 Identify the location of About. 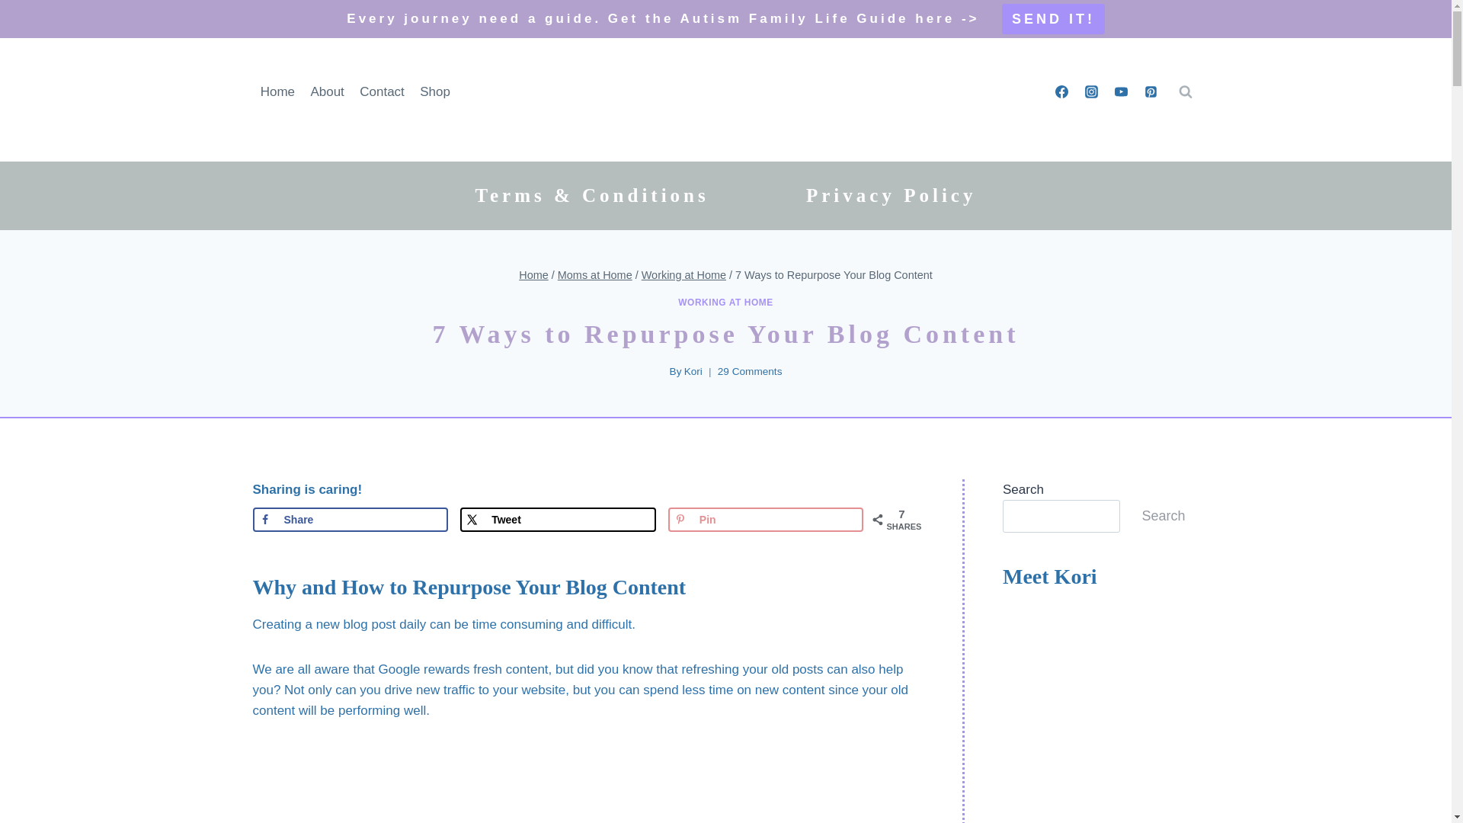
(328, 91).